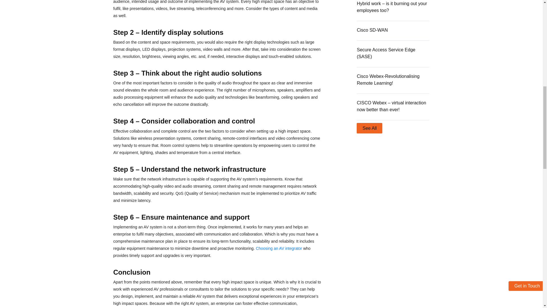 This screenshot has width=547, height=308. Describe the element at coordinates (372, 30) in the screenshot. I see `Cisco SD-WAN` at that location.